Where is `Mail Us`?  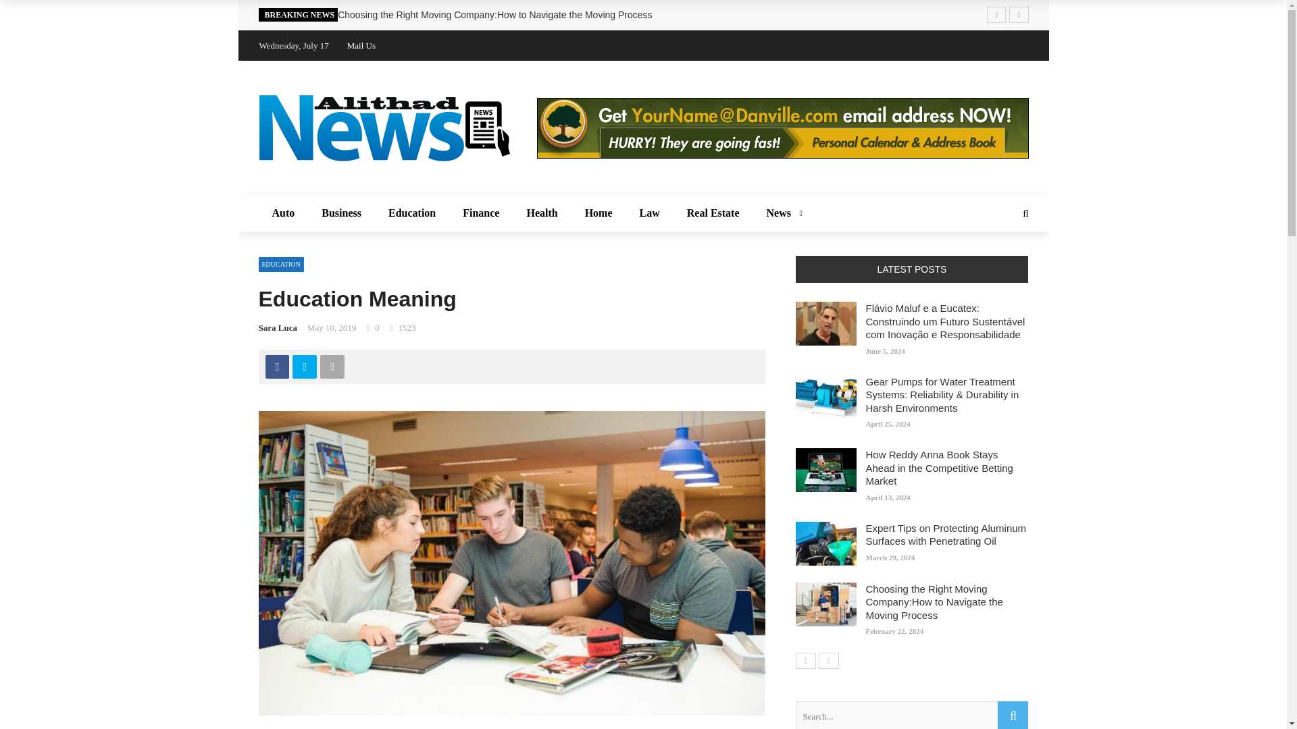
Mail Us is located at coordinates (361, 45).